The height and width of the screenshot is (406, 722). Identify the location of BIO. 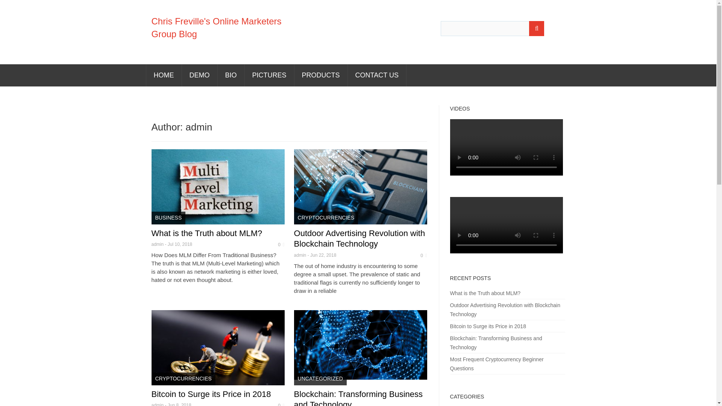
(230, 75).